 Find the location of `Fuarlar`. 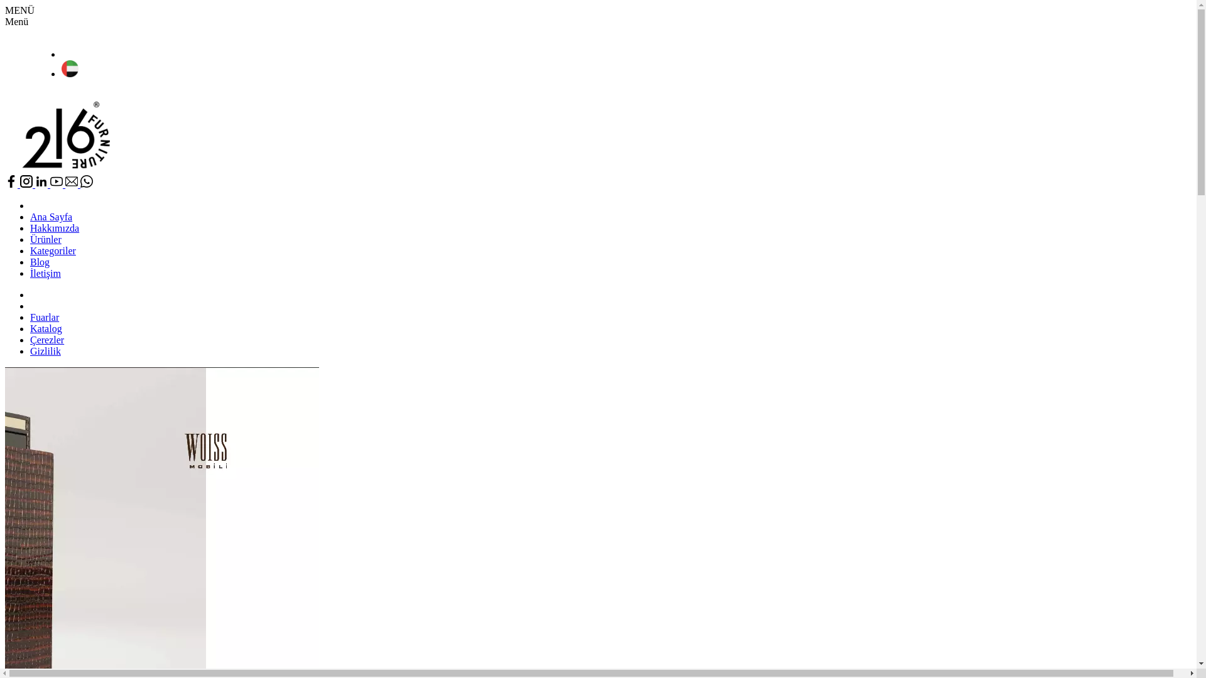

Fuarlar is located at coordinates (45, 318).